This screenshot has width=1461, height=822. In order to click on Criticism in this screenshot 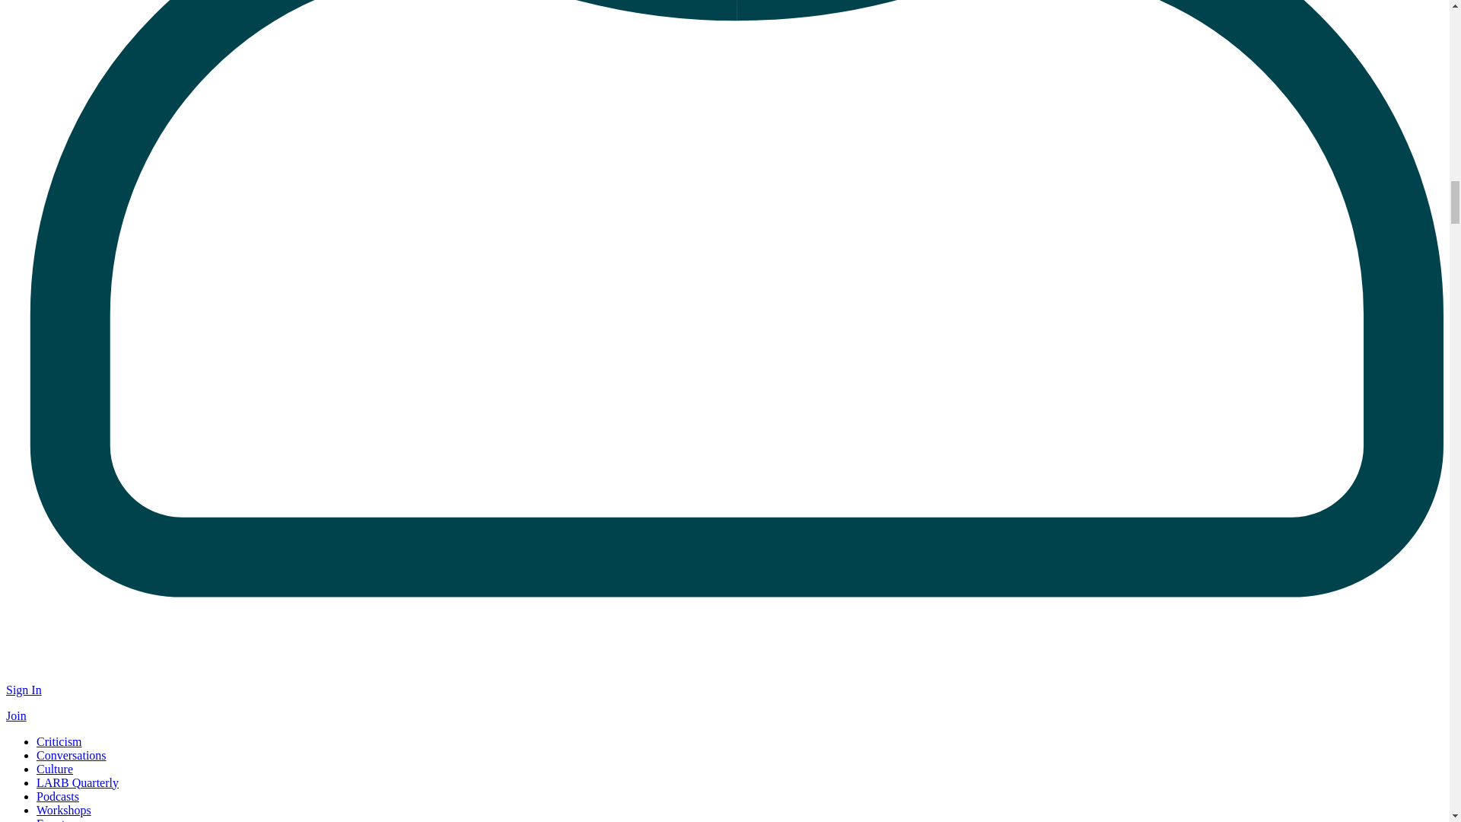, I will do `click(59, 741)`.